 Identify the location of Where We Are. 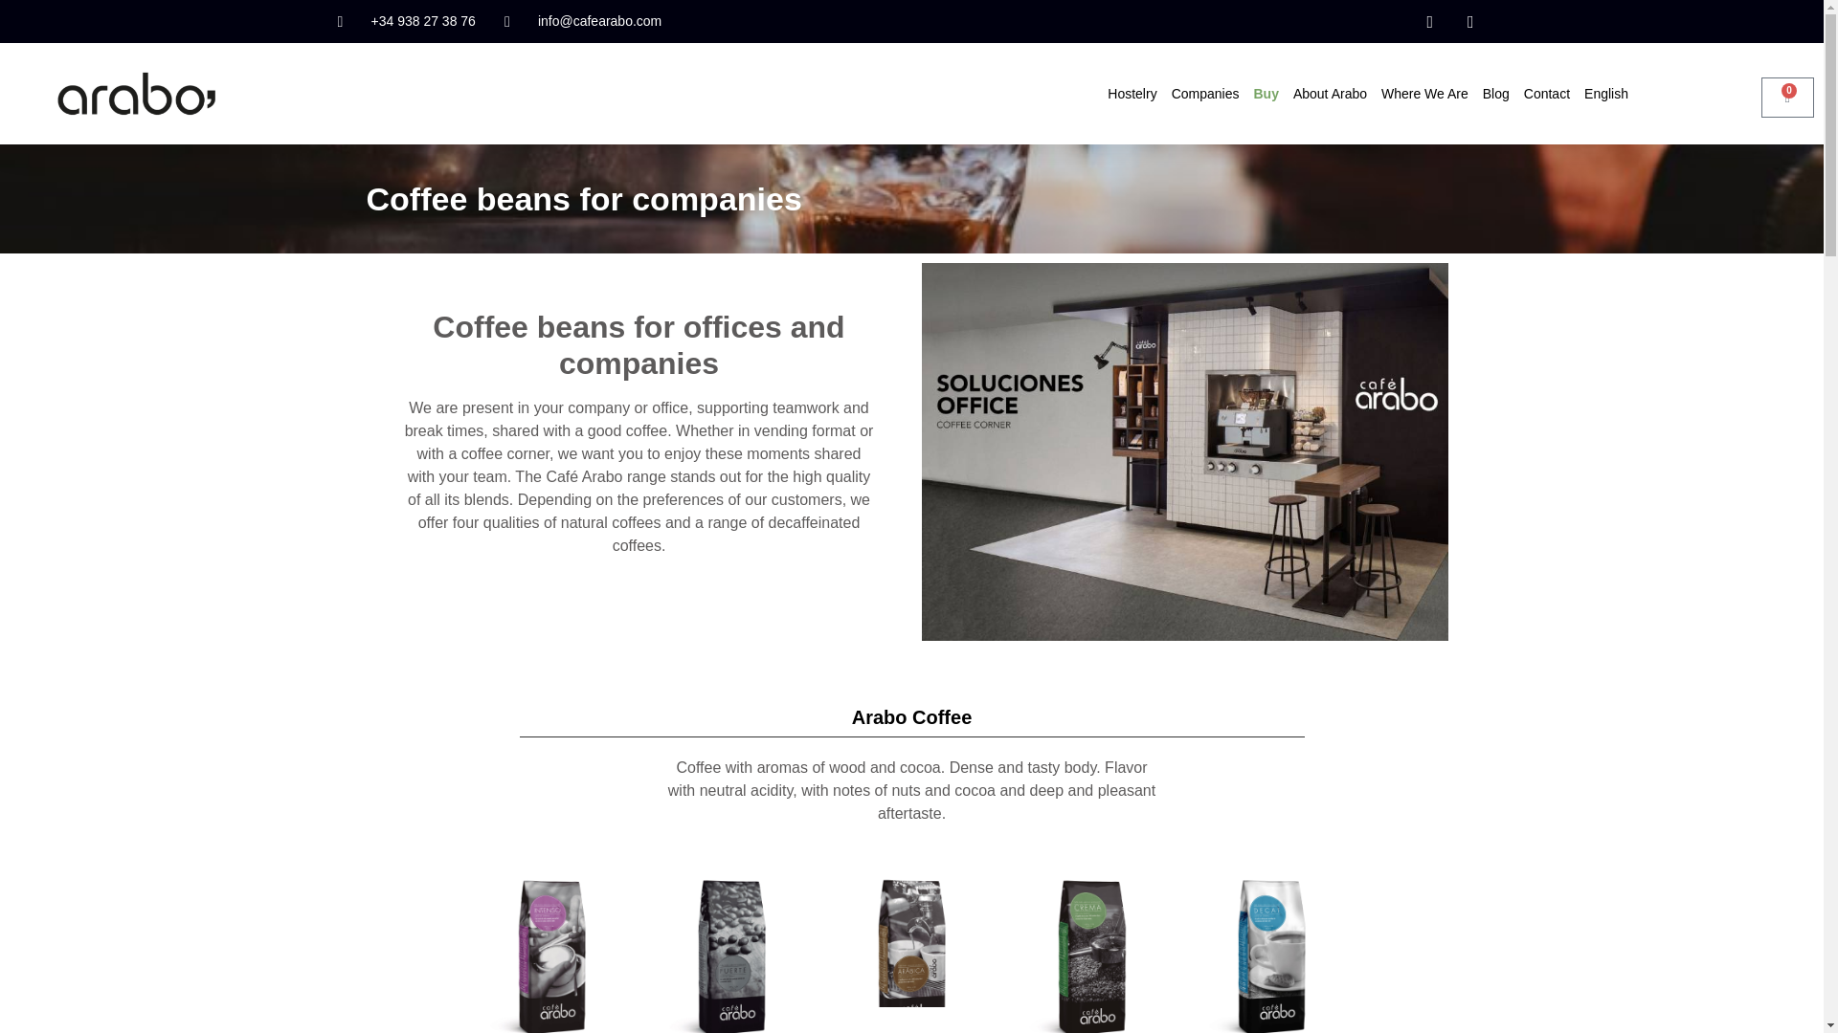
(1424, 93).